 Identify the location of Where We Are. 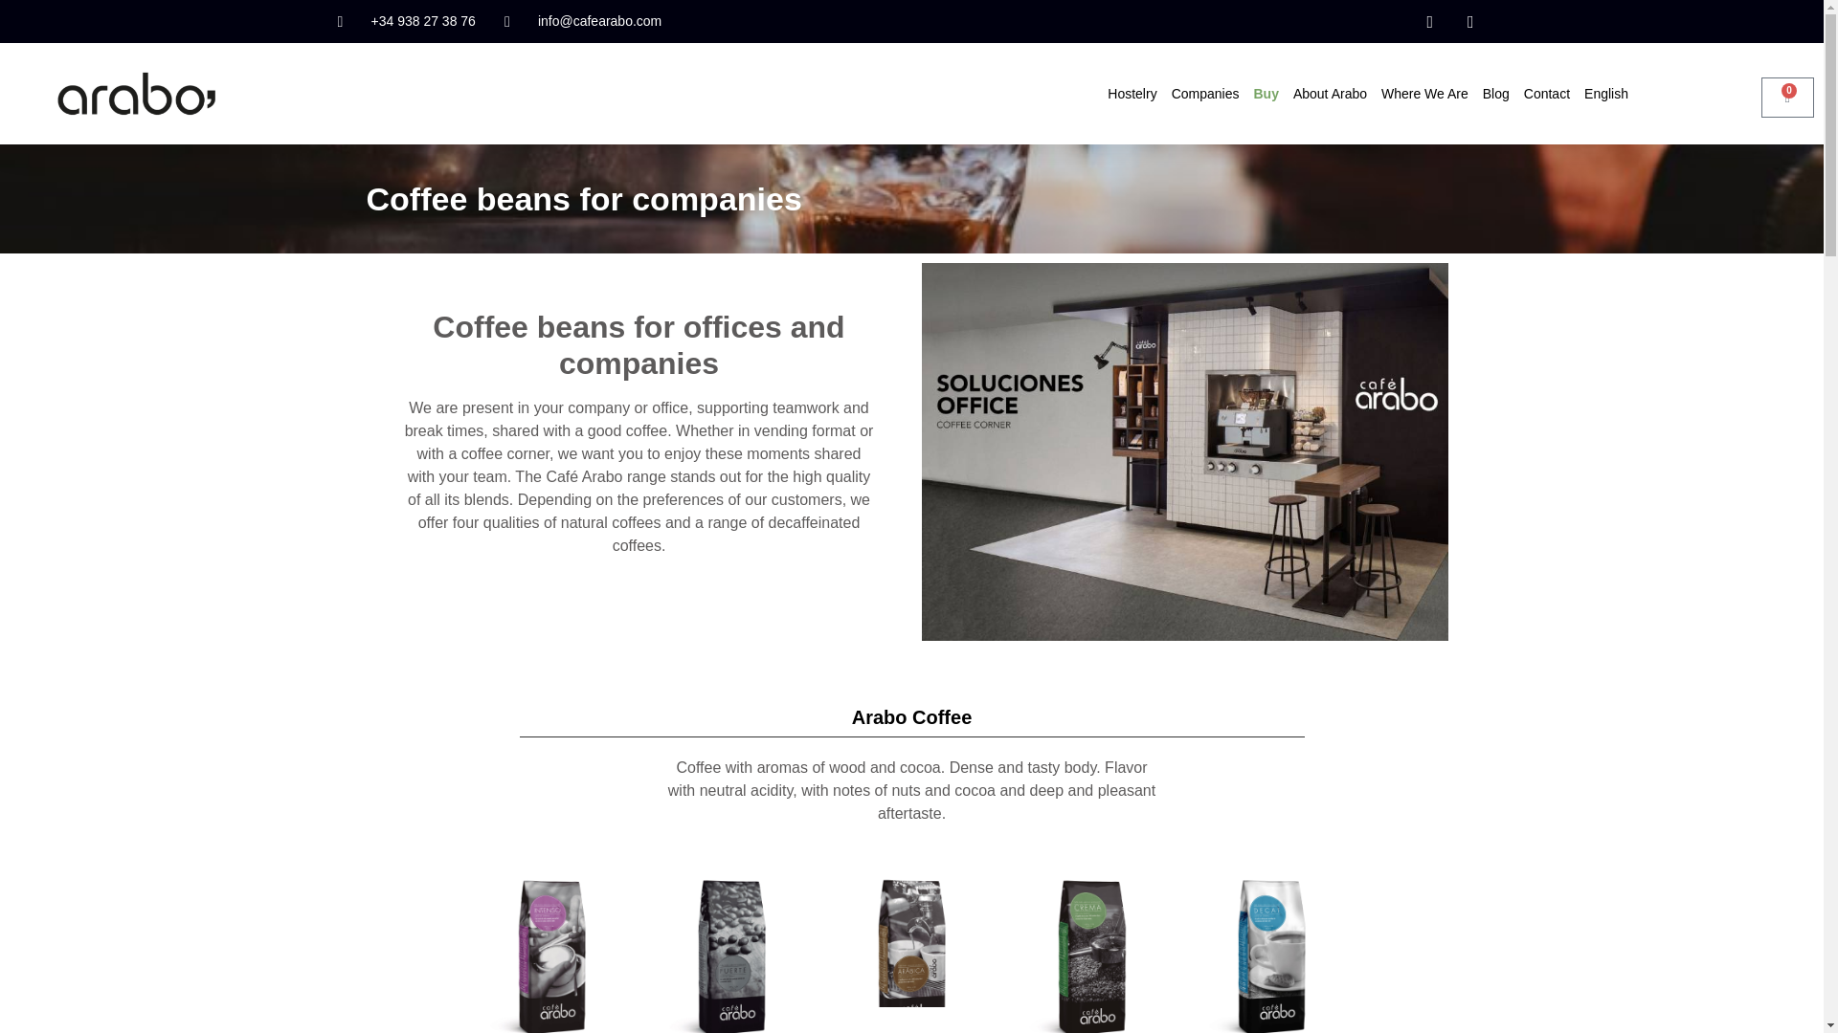
(1424, 93).